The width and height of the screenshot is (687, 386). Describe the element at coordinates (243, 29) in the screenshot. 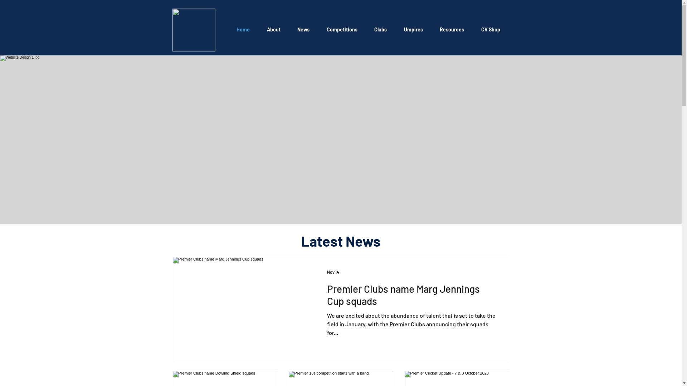

I see `Home` at that location.